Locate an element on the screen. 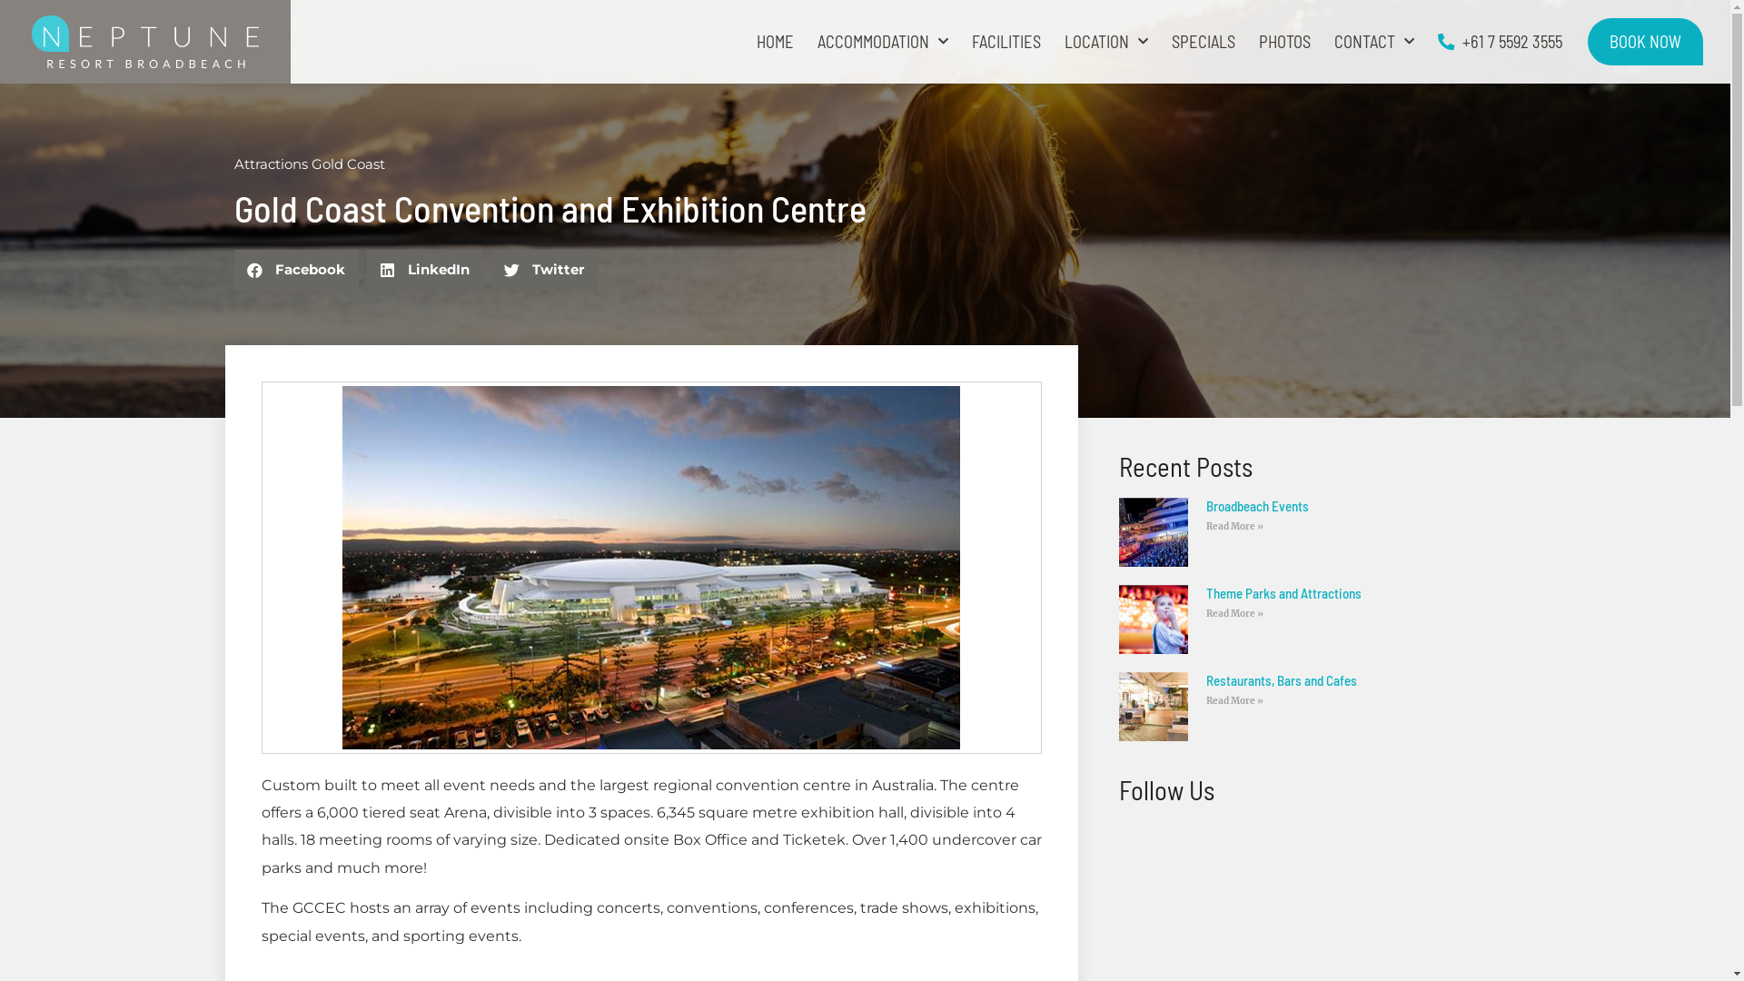 This screenshot has width=1744, height=981. +61 7 5592 3555 is located at coordinates (1501, 42).